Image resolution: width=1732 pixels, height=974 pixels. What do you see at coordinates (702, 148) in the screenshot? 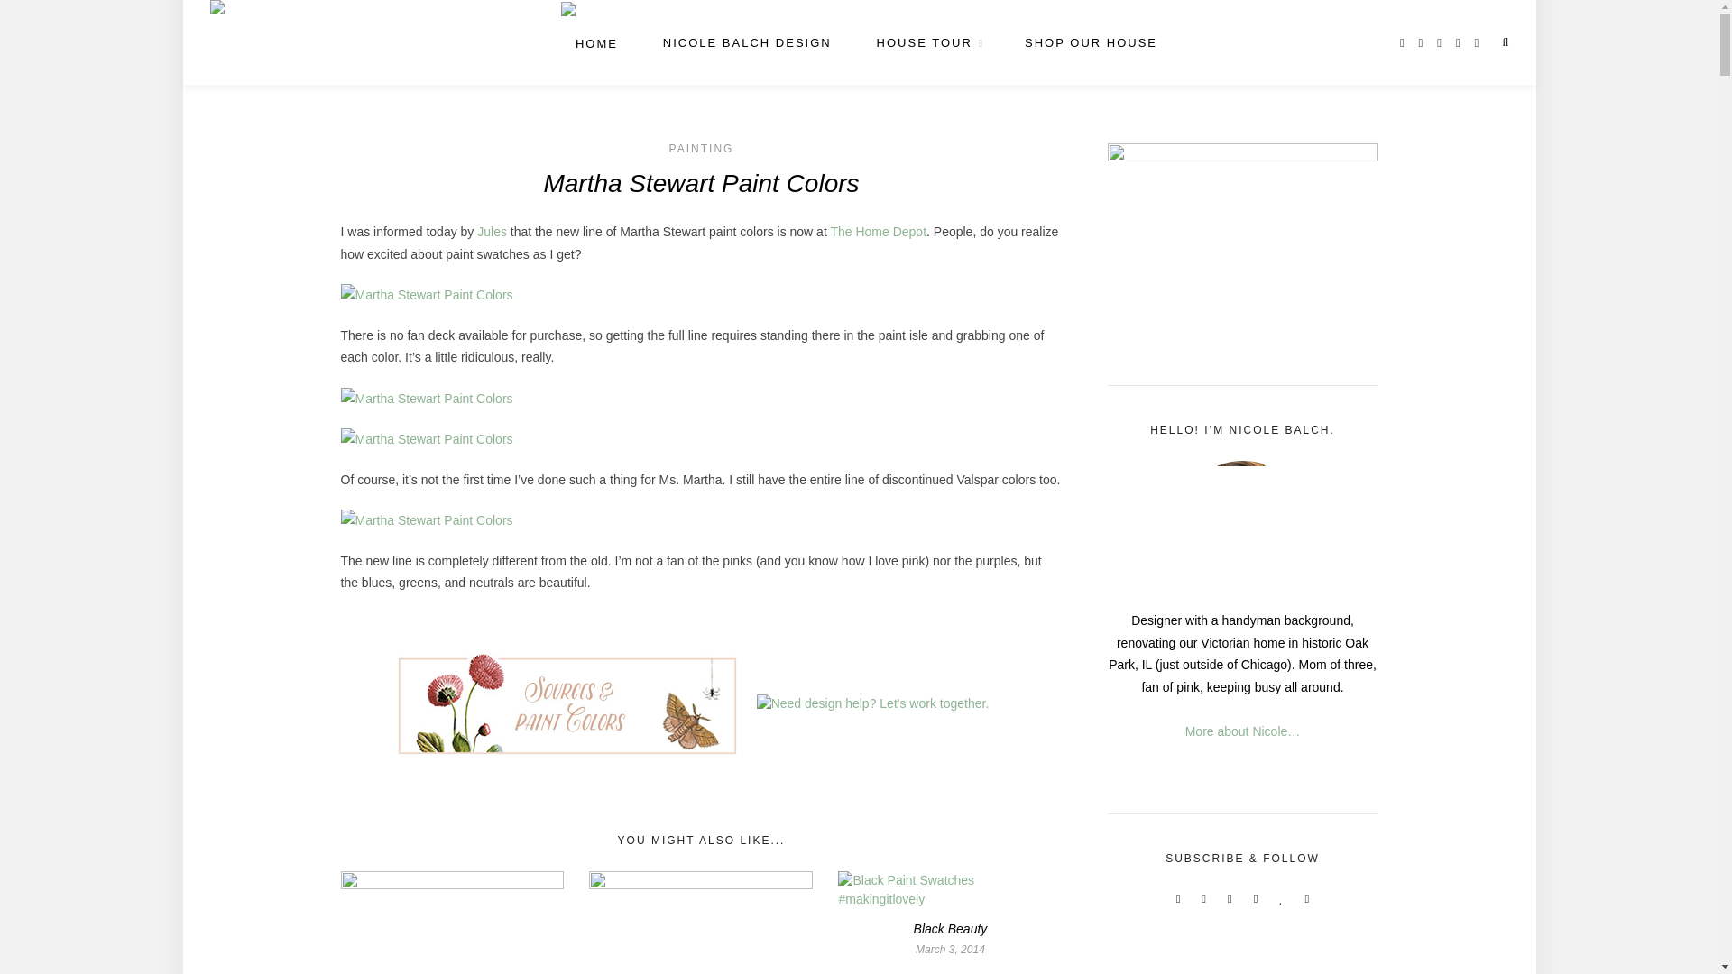
I see `PAINTING` at bounding box center [702, 148].